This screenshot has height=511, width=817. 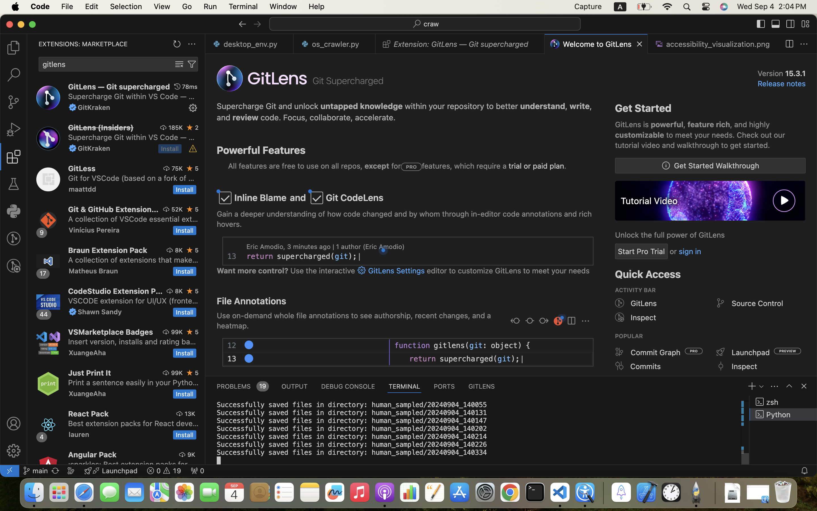 I want to click on Powerful Features, so click(x=261, y=150).